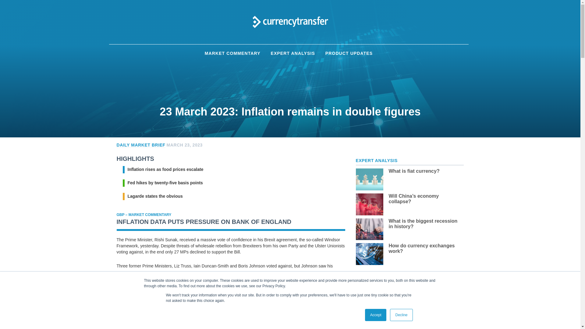  I want to click on PRODUCT UPDATES, so click(349, 54).